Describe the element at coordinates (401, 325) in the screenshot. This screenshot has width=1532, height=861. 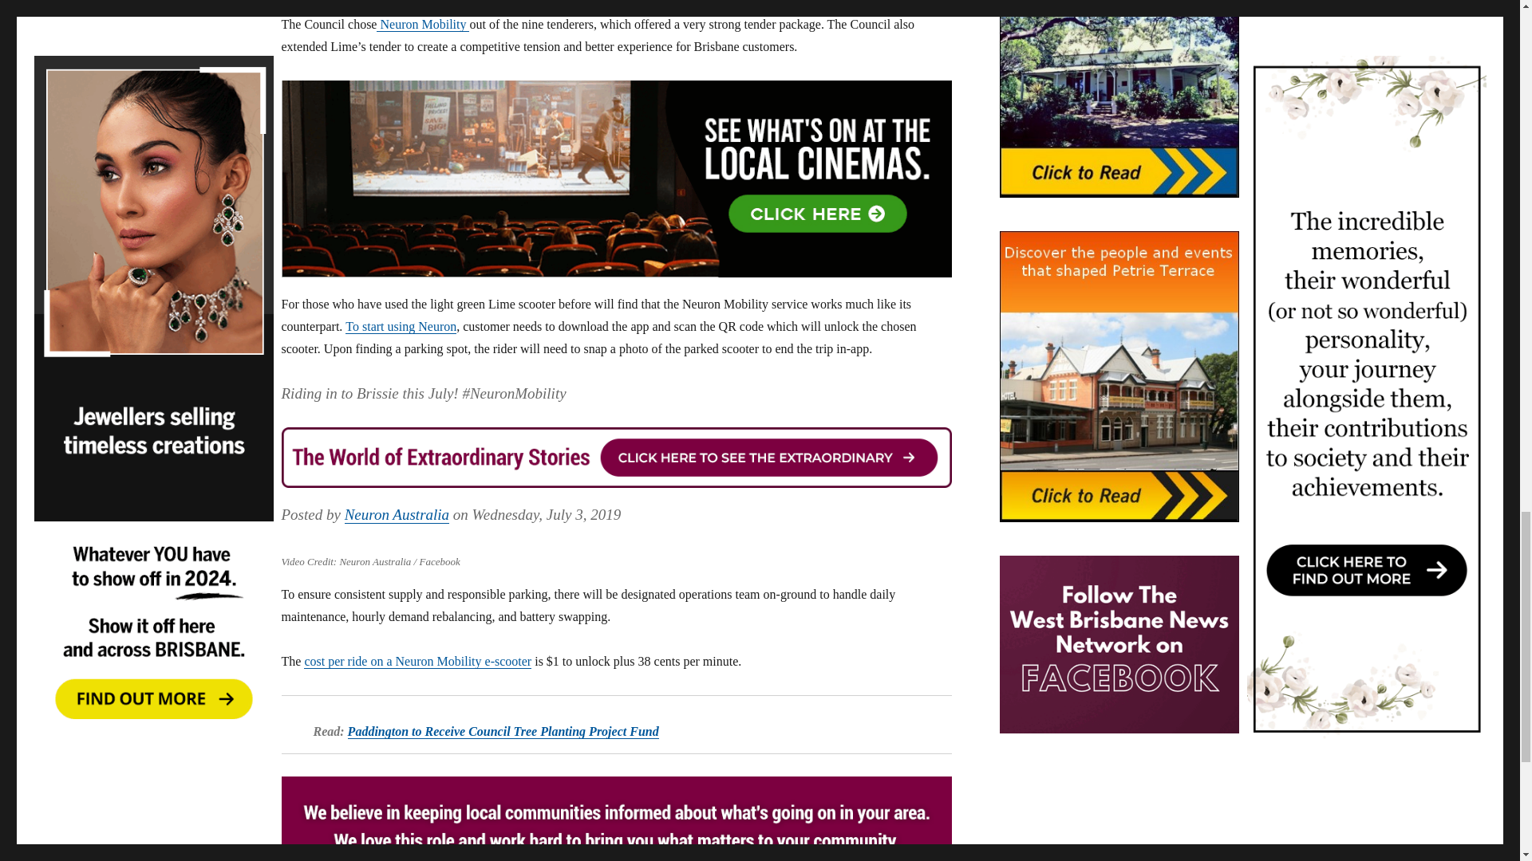
I see `To start using Neuron` at that location.